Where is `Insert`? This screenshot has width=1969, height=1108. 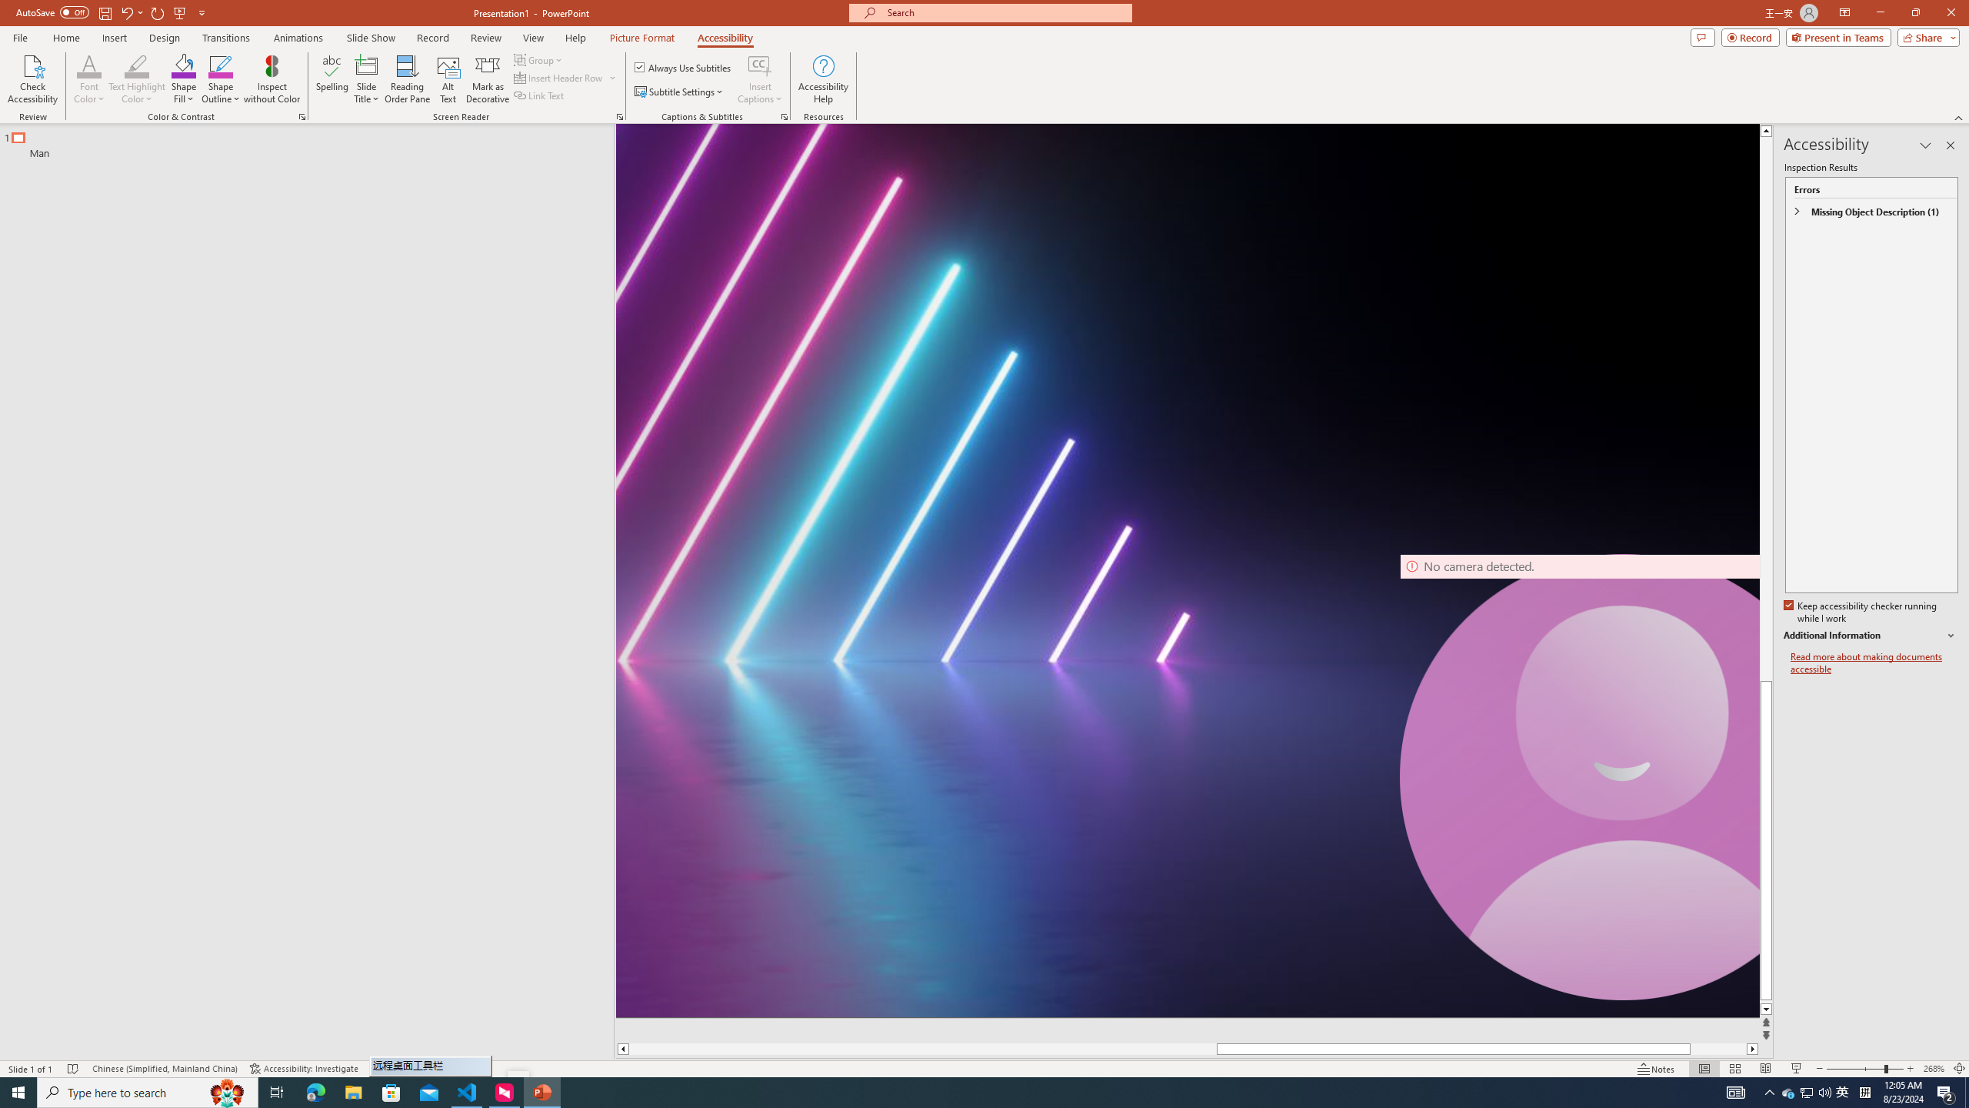 Insert is located at coordinates (114, 38).